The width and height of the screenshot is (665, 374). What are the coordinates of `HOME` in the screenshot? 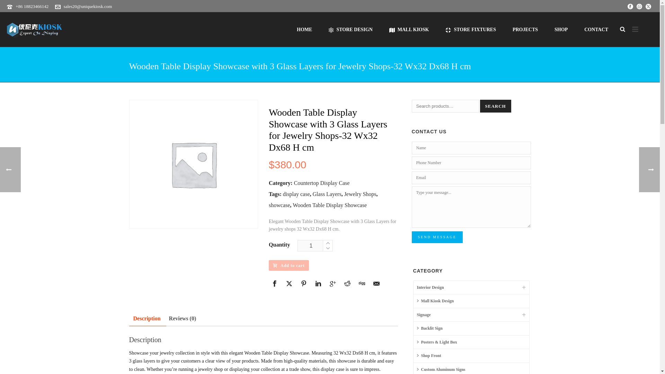 It's located at (304, 29).